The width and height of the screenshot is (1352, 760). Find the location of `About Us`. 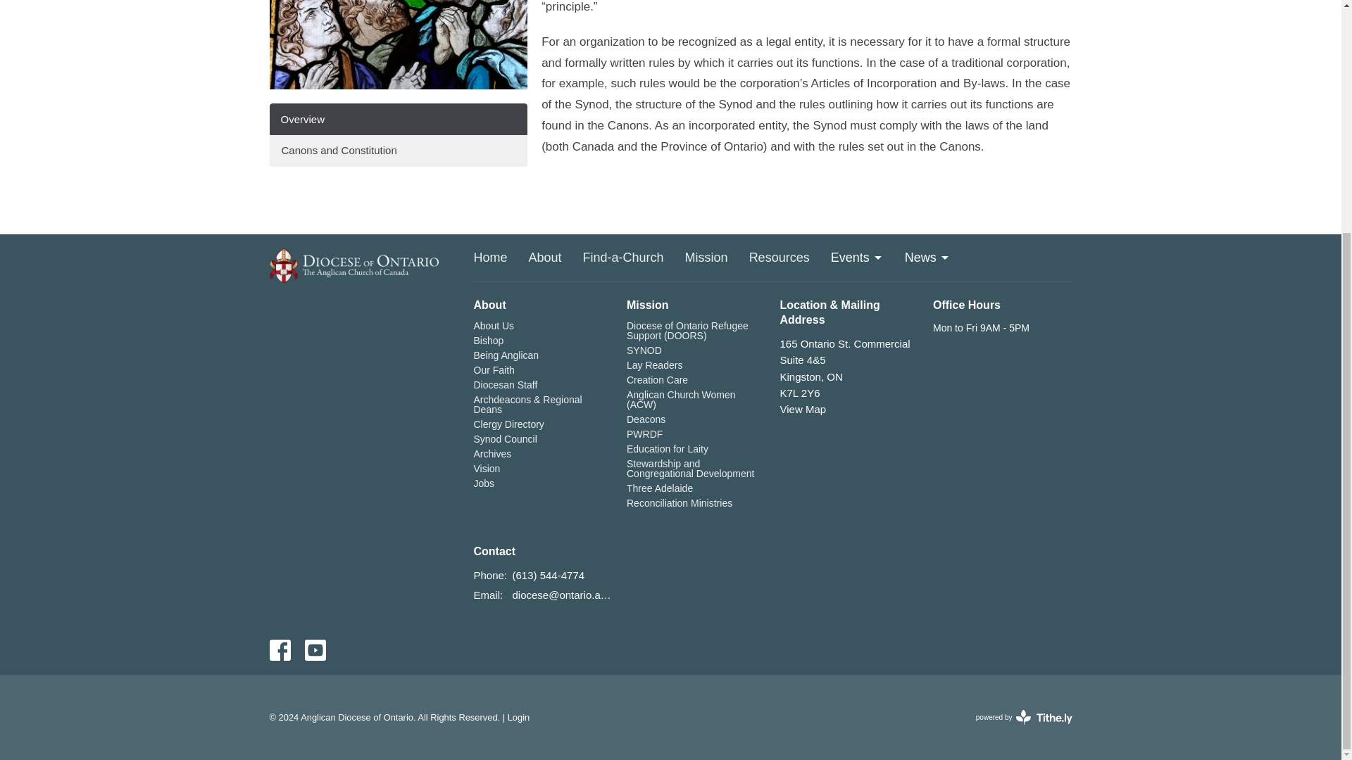

About Us is located at coordinates (493, 325).